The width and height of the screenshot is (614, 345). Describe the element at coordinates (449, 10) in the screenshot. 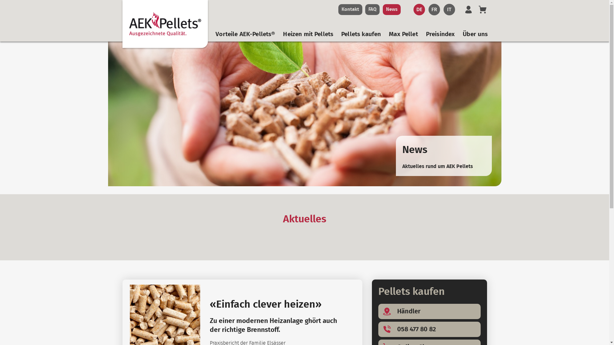

I see `IT` at that location.